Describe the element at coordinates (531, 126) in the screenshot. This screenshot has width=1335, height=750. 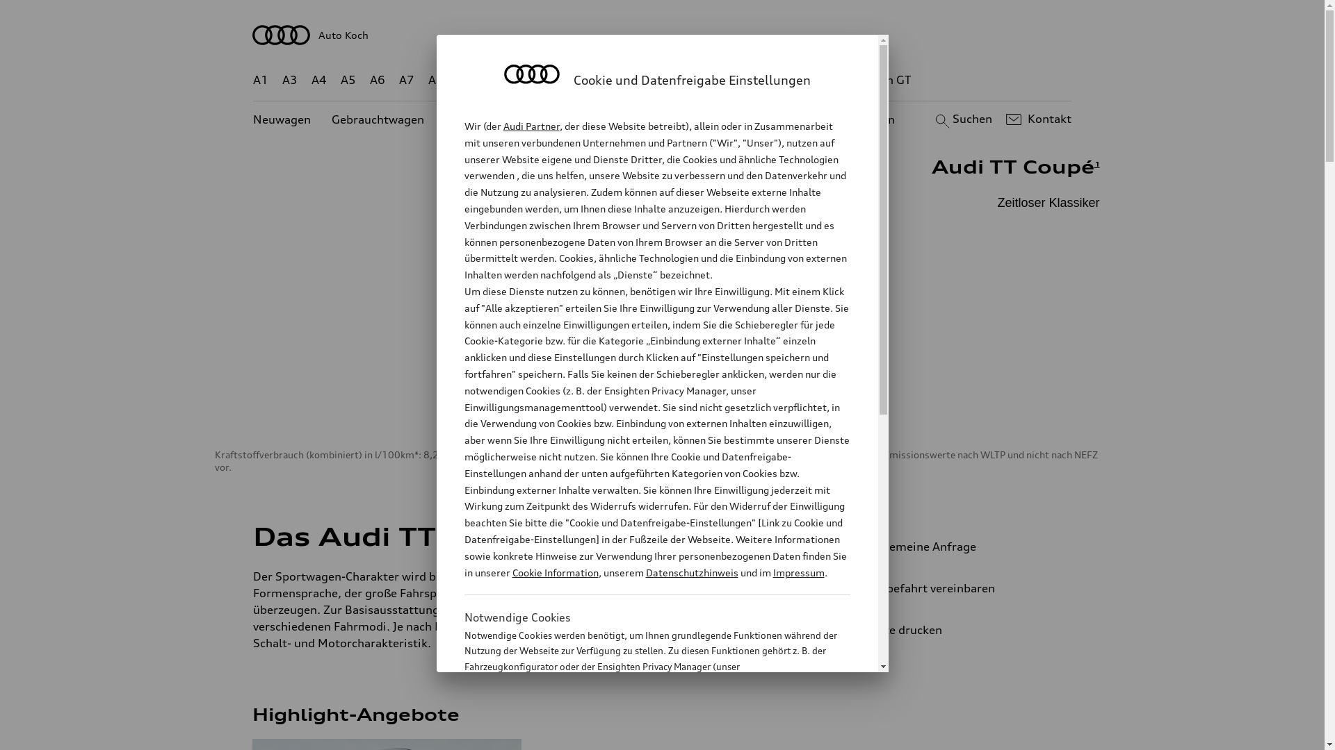
I see `Audi Partner` at that location.